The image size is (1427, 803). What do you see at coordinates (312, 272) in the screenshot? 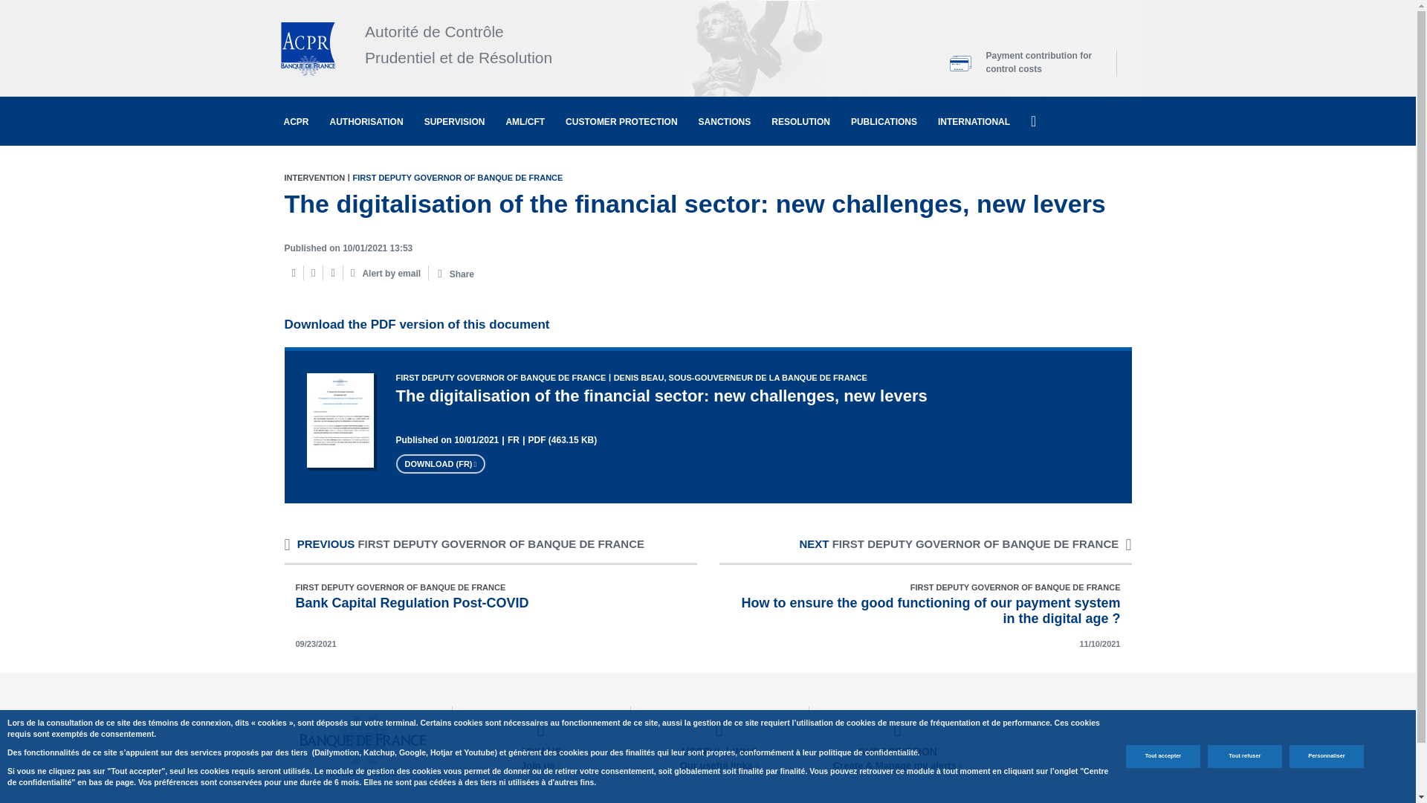
I see `Email` at bounding box center [312, 272].